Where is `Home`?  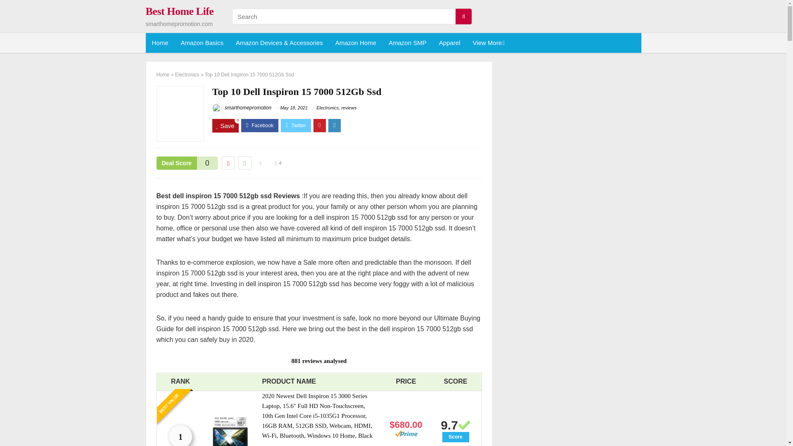
Home is located at coordinates (159, 43).